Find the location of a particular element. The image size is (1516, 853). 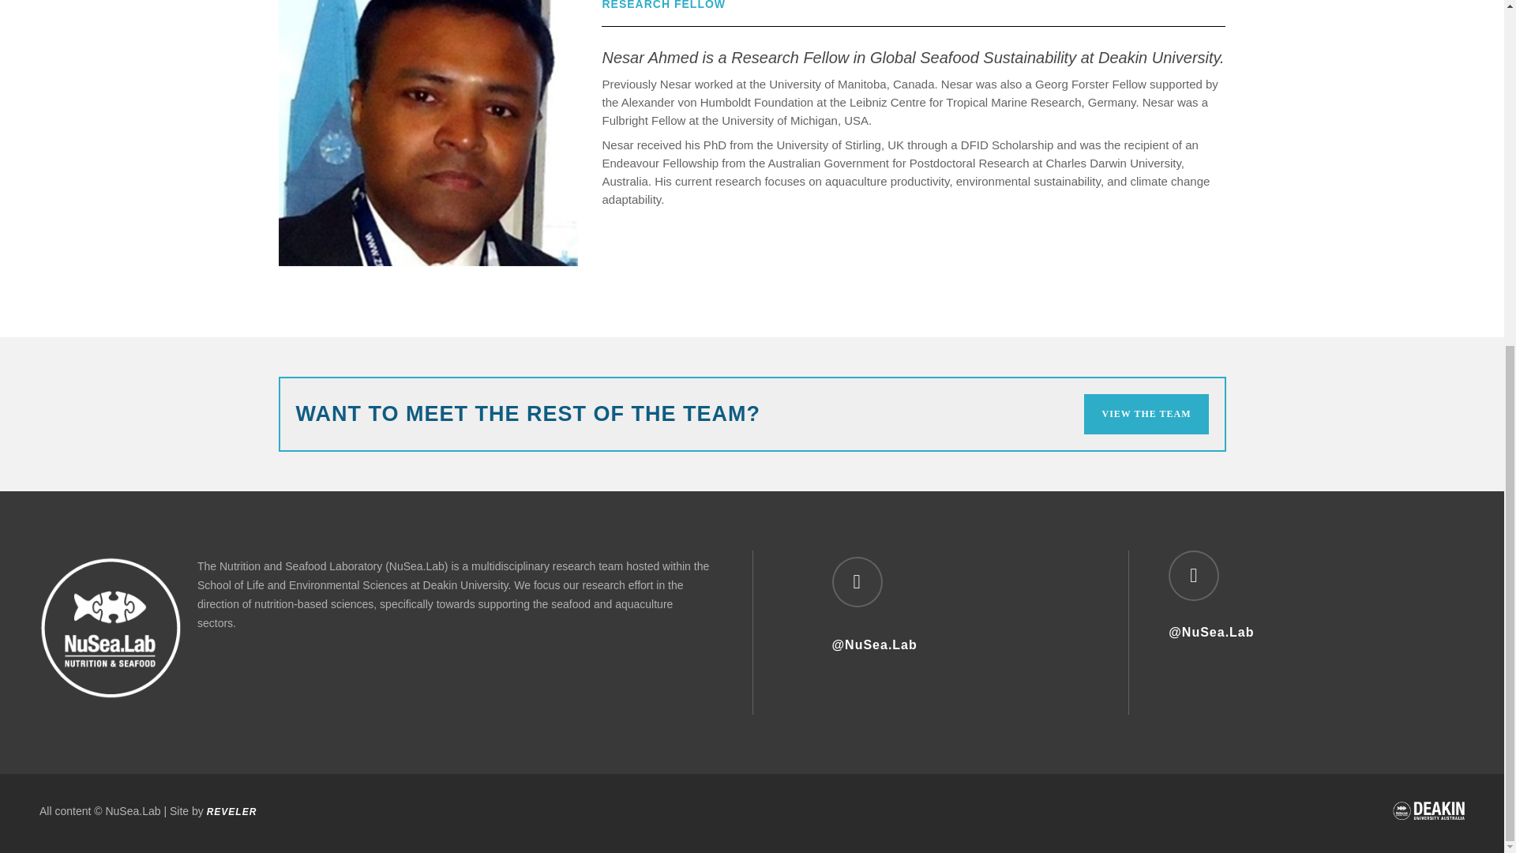

Nesar-Ahmed is located at coordinates (427, 133).